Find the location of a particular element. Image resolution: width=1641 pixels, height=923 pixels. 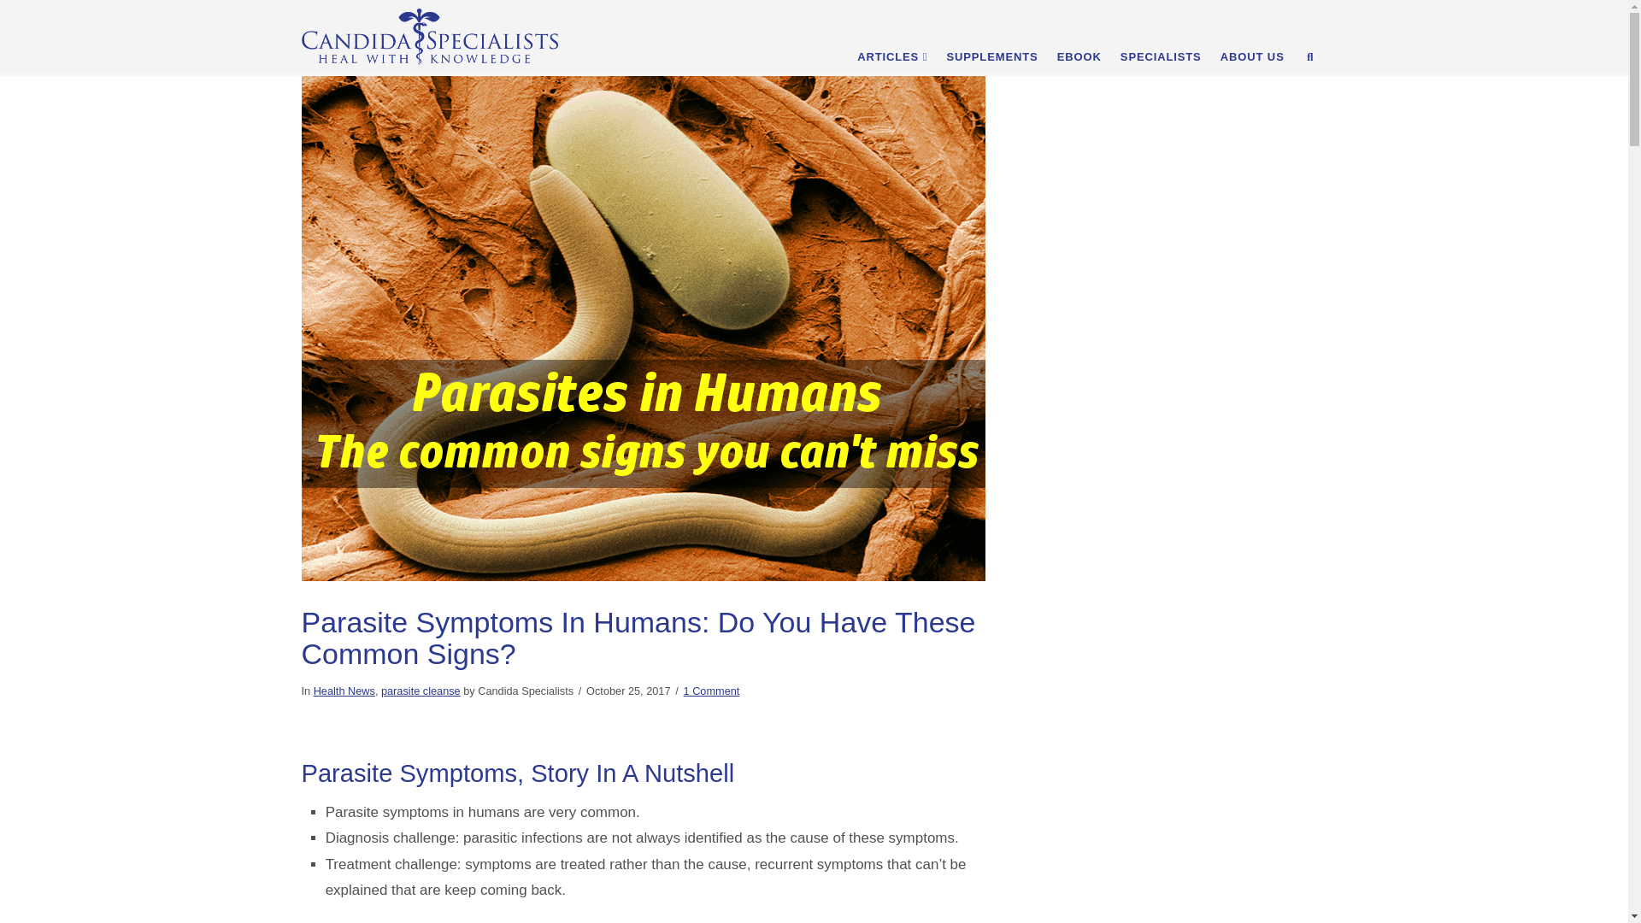

SUPPLEMENTS is located at coordinates (991, 34).